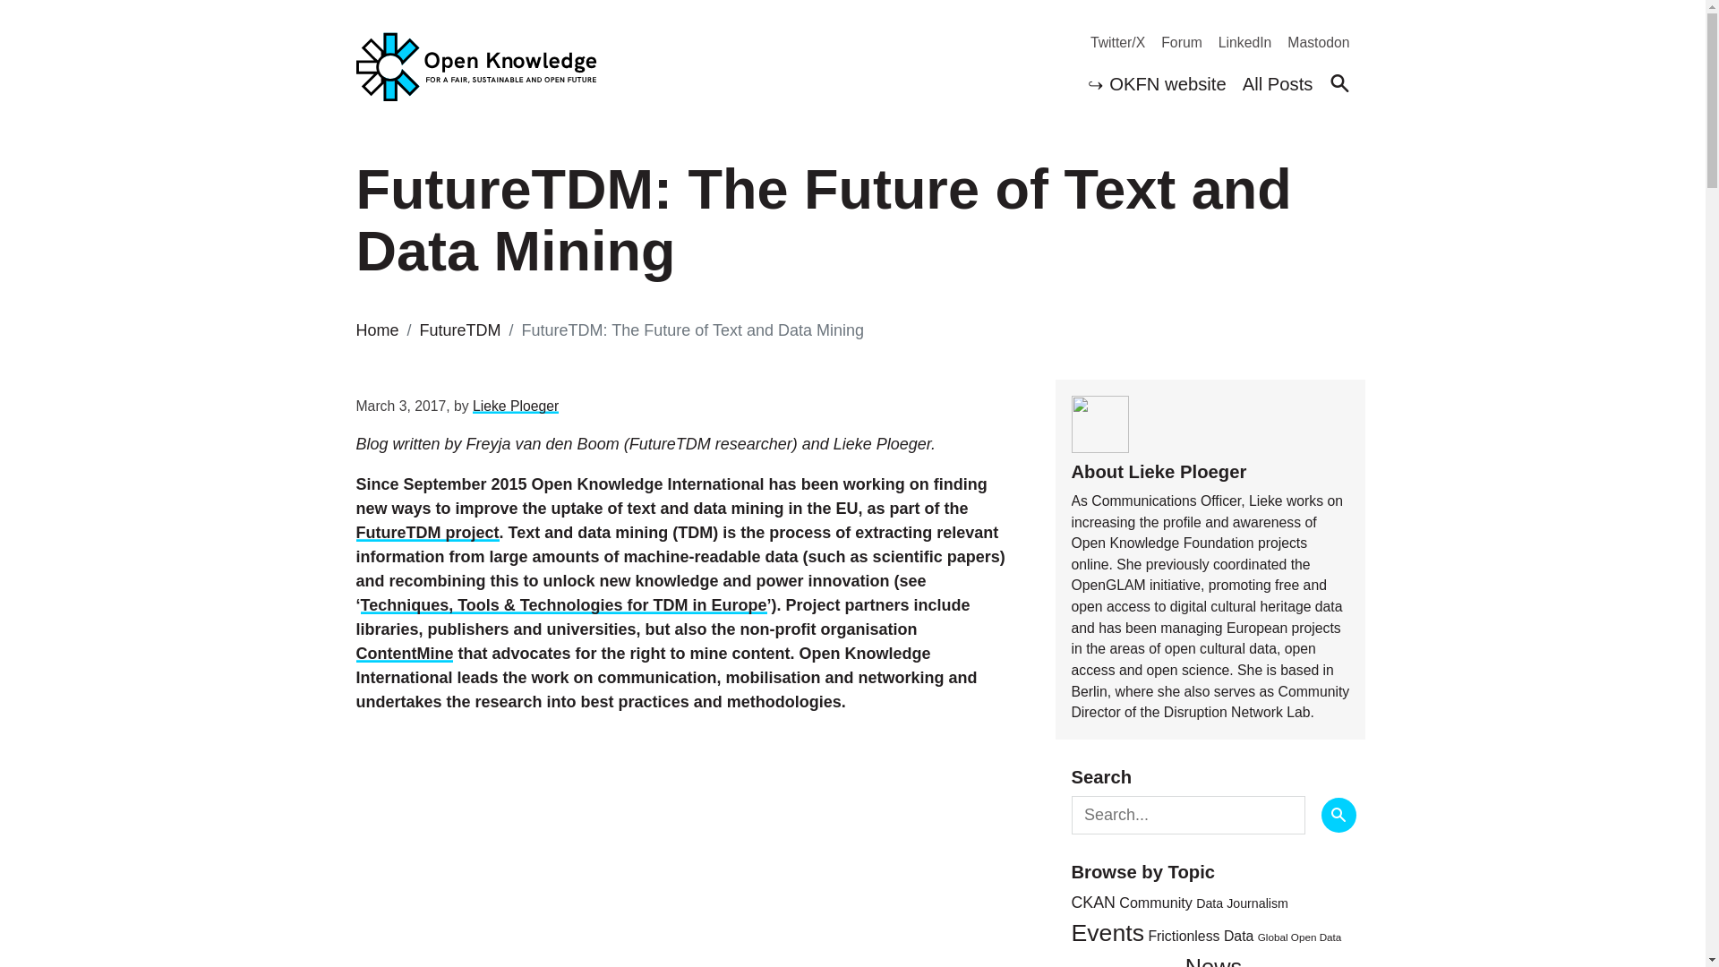 The image size is (1719, 967). I want to click on Posts by Lieke Ploeger, so click(516, 406).